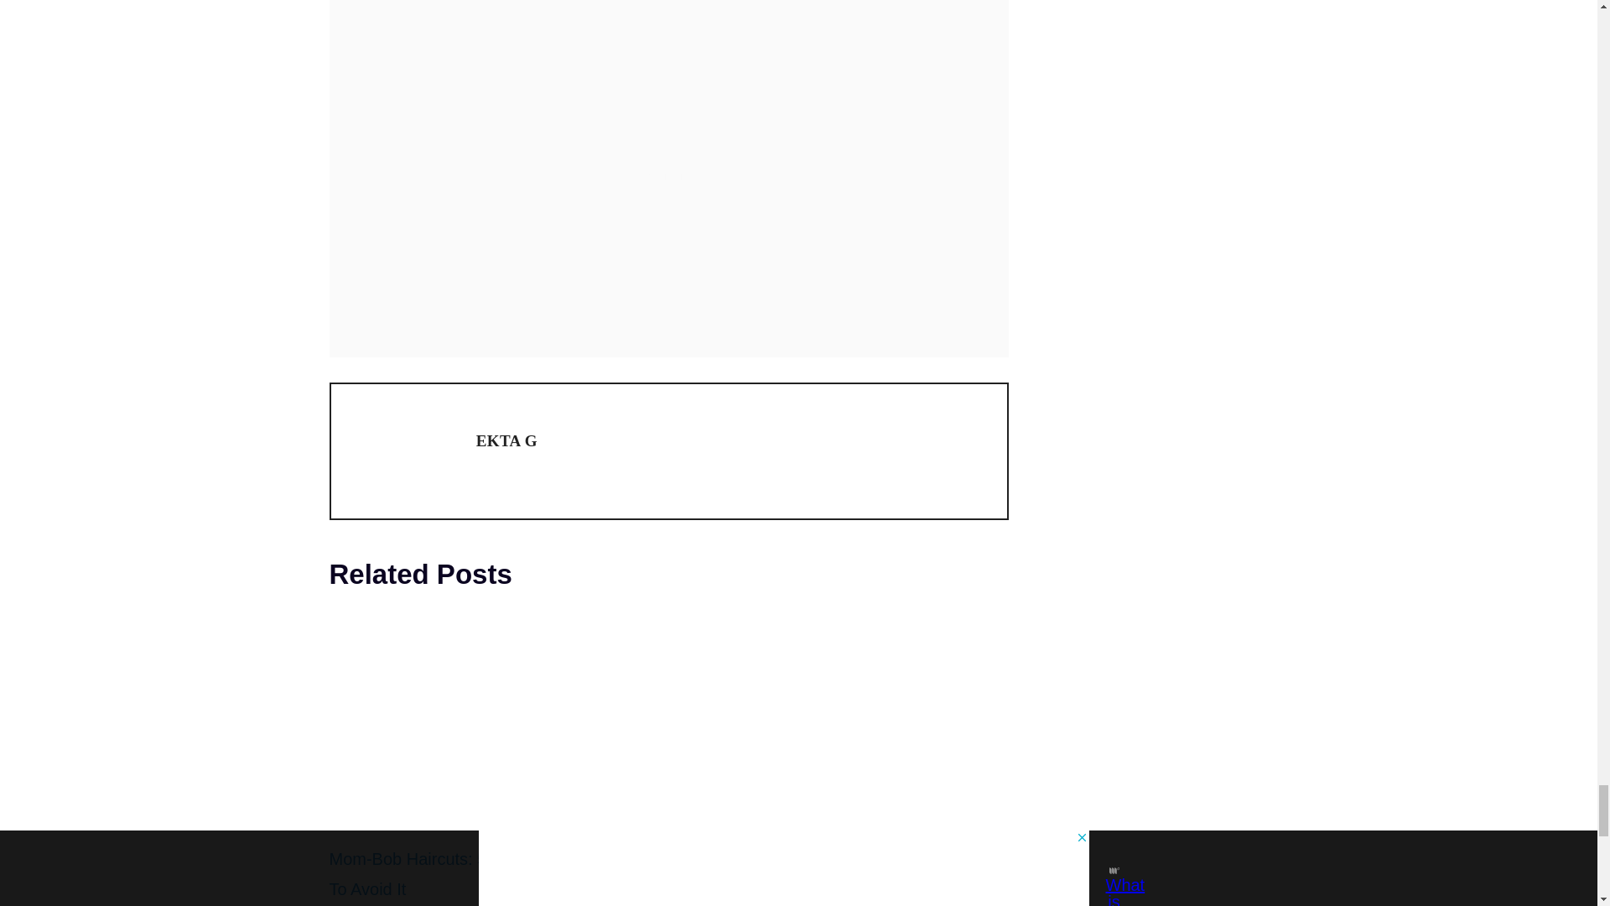  I want to click on Mom-Bob Haircuts: 5 Must-Read Reasons To Avoid It, so click(486, 874).